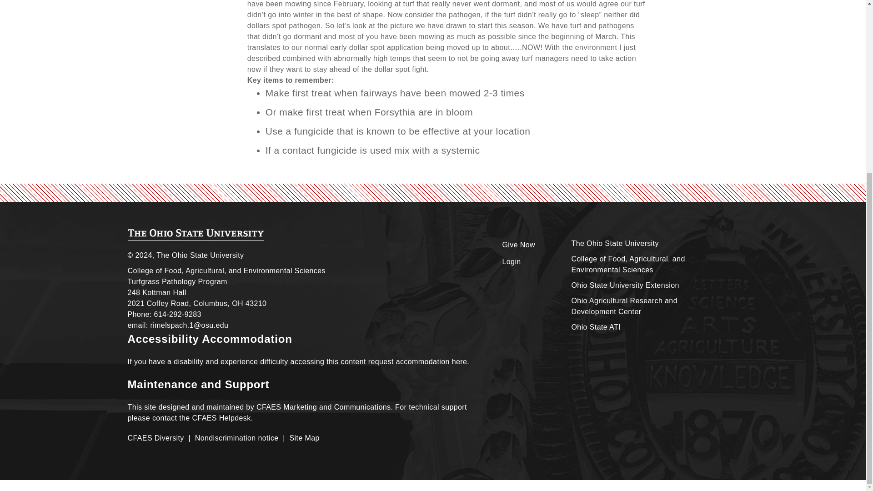 The image size is (873, 491). What do you see at coordinates (417, 361) in the screenshot?
I see `request accommodation here` at bounding box center [417, 361].